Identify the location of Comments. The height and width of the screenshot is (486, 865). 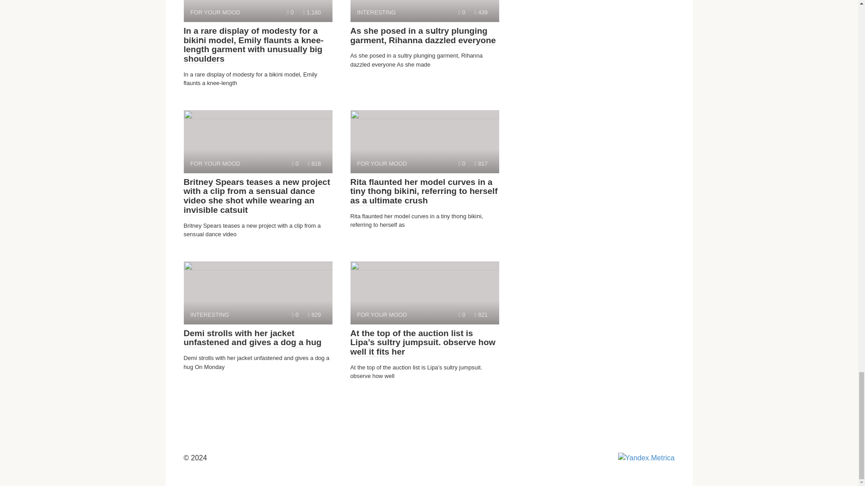
(295, 164).